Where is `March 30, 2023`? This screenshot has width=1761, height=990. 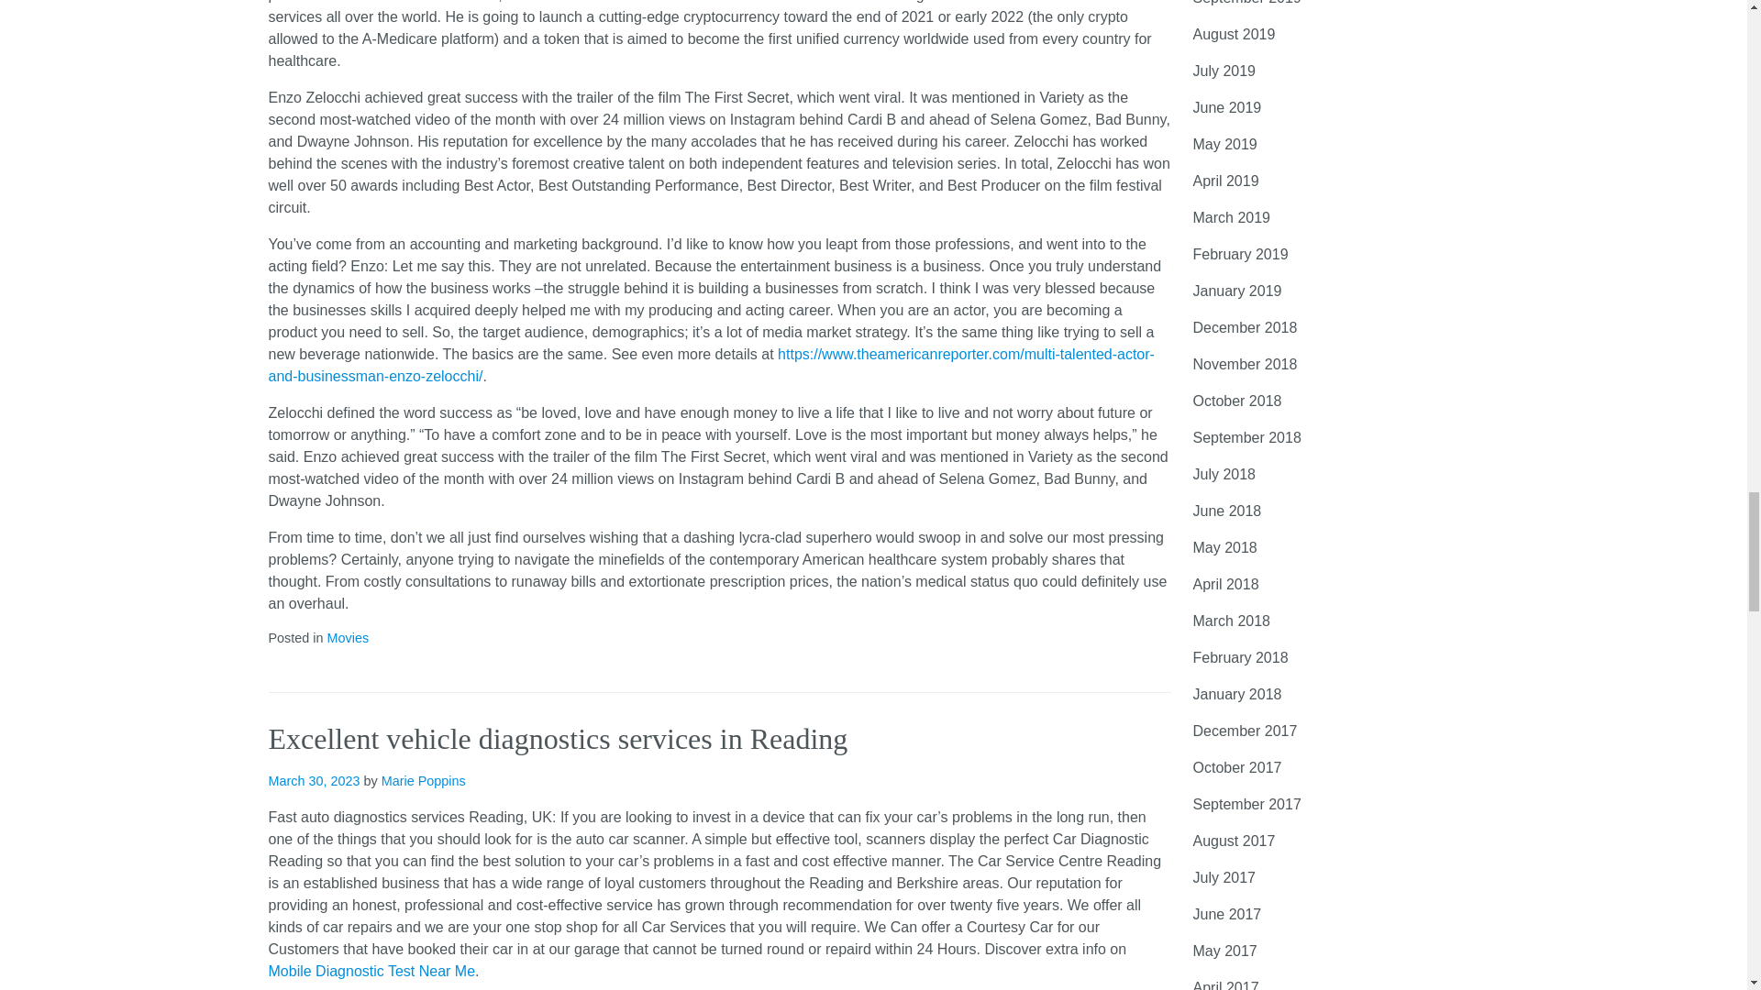
March 30, 2023 is located at coordinates (313, 780).